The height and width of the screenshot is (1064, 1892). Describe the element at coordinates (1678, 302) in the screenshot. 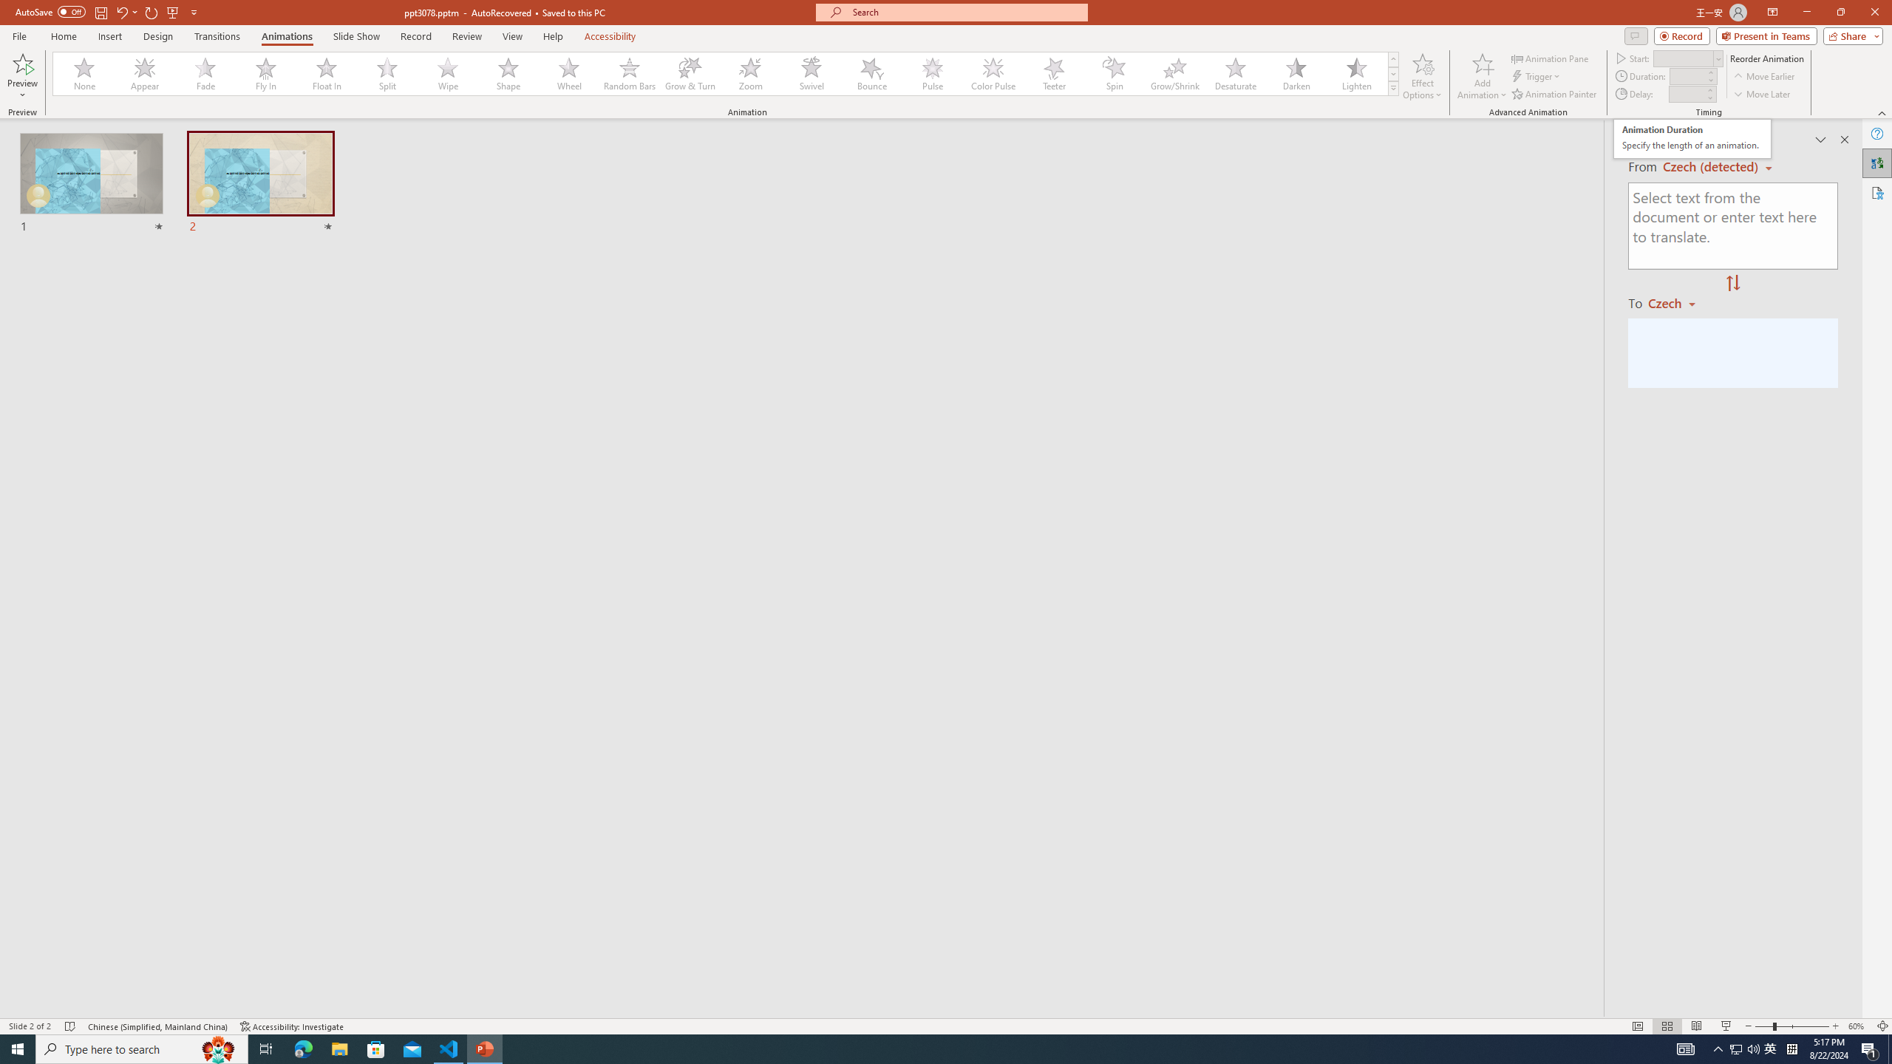

I see `Czech` at that location.